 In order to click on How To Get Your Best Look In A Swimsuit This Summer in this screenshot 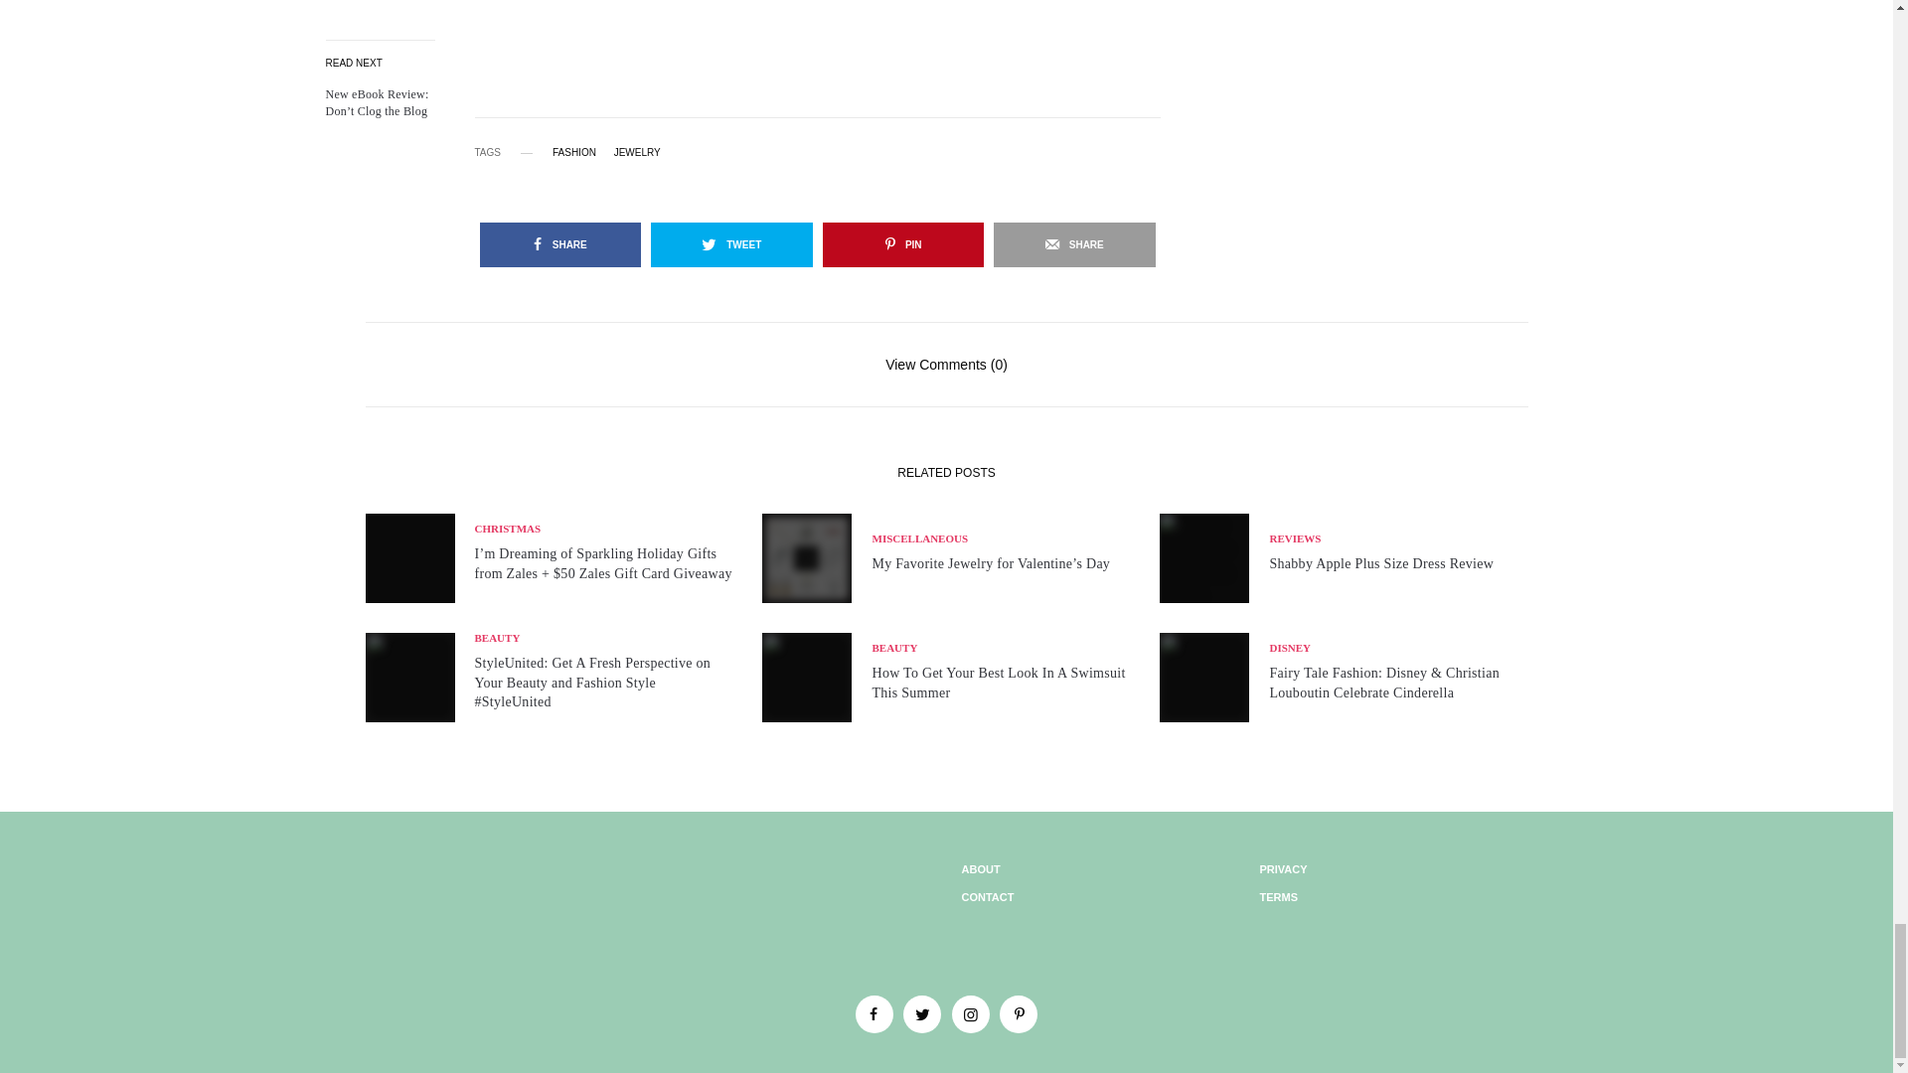, I will do `click(1000, 684)`.